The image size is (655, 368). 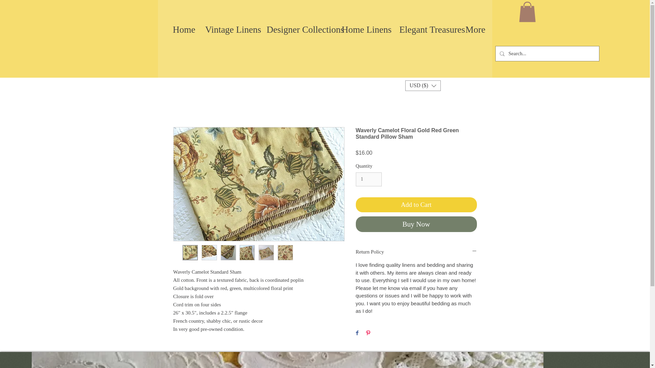 I want to click on Vintage Linens, so click(x=231, y=30).